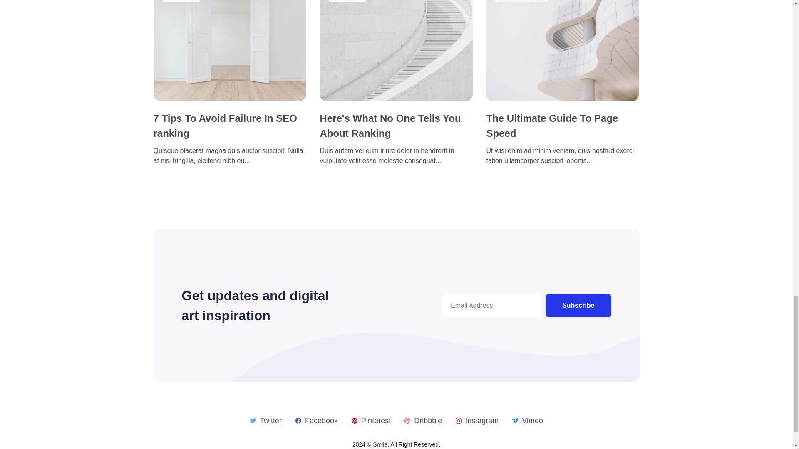  What do you see at coordinates (371, 421) in the screenshot?
I see `Pinterest` at bounding box center [371, 421].